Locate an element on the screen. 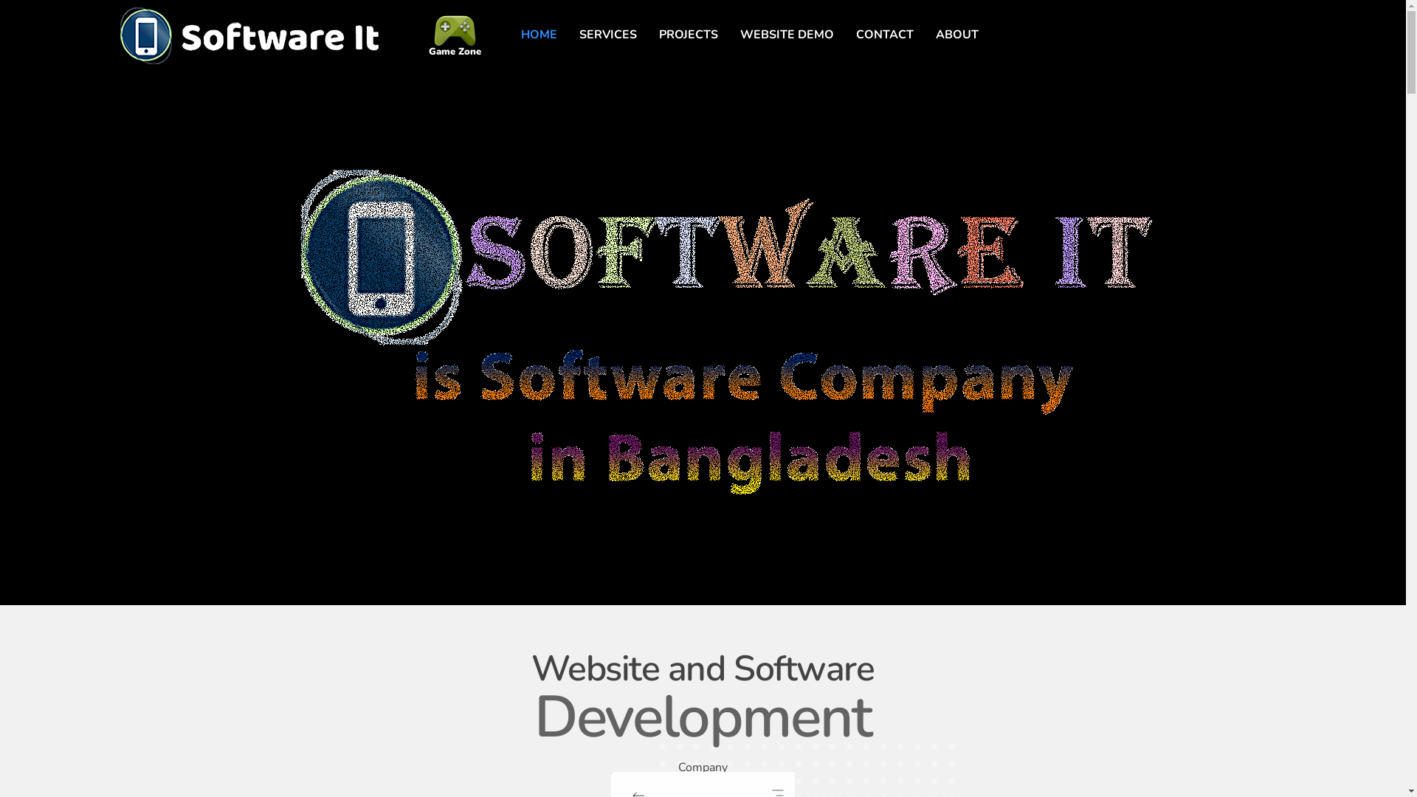  Software It is located at coordinates (165, 72).